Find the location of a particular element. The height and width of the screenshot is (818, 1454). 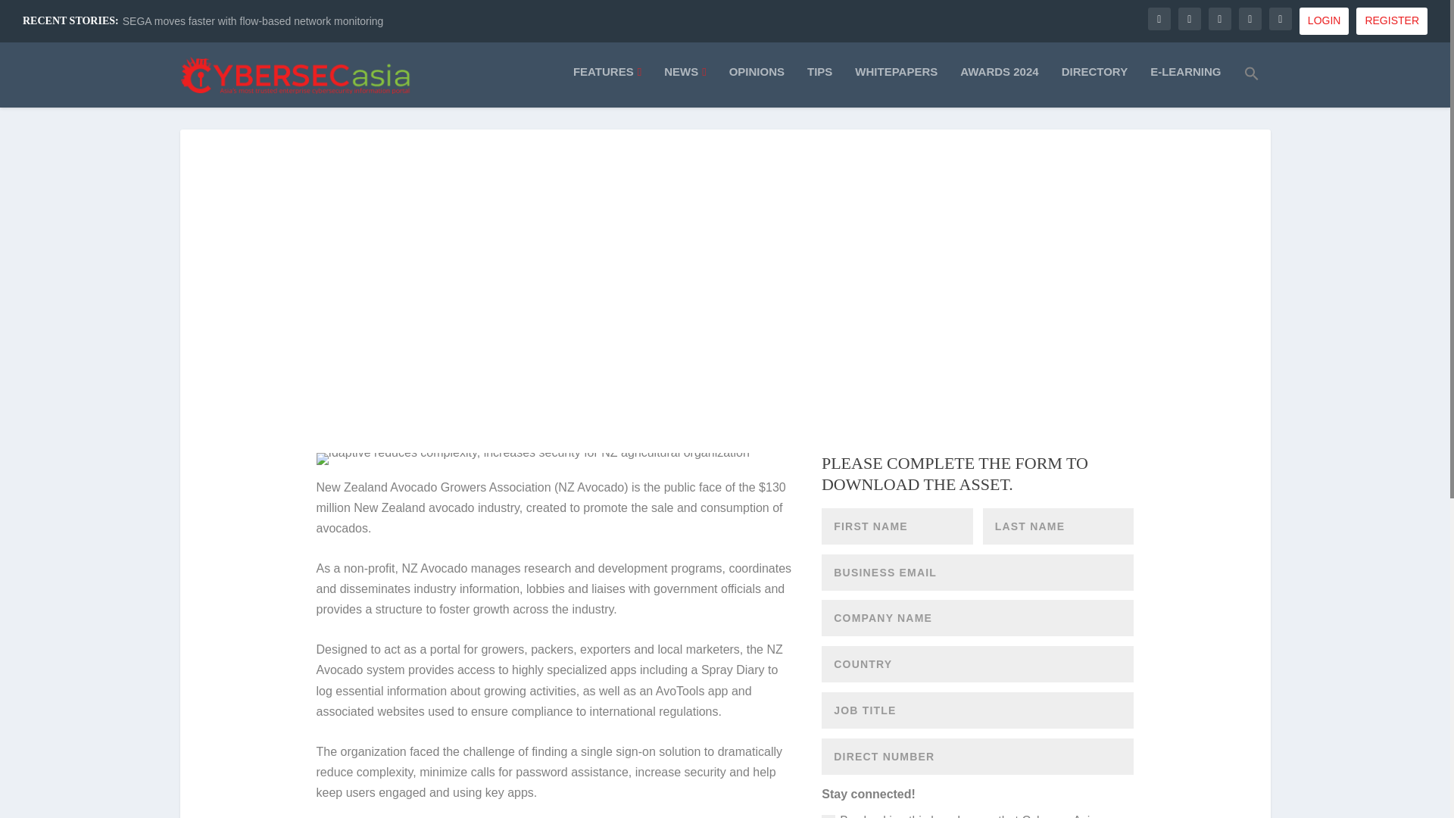

Only letters allowed. is located at coordinates (977, 710).